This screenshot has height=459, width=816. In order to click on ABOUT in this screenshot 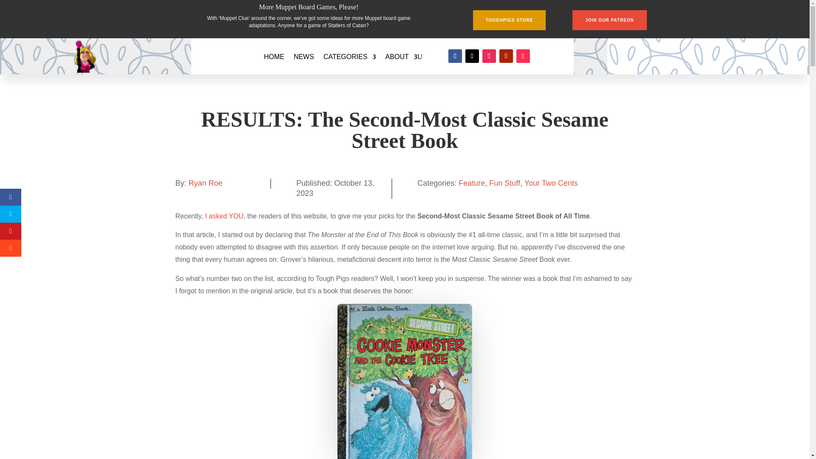, I will do `click(401, 57)`.